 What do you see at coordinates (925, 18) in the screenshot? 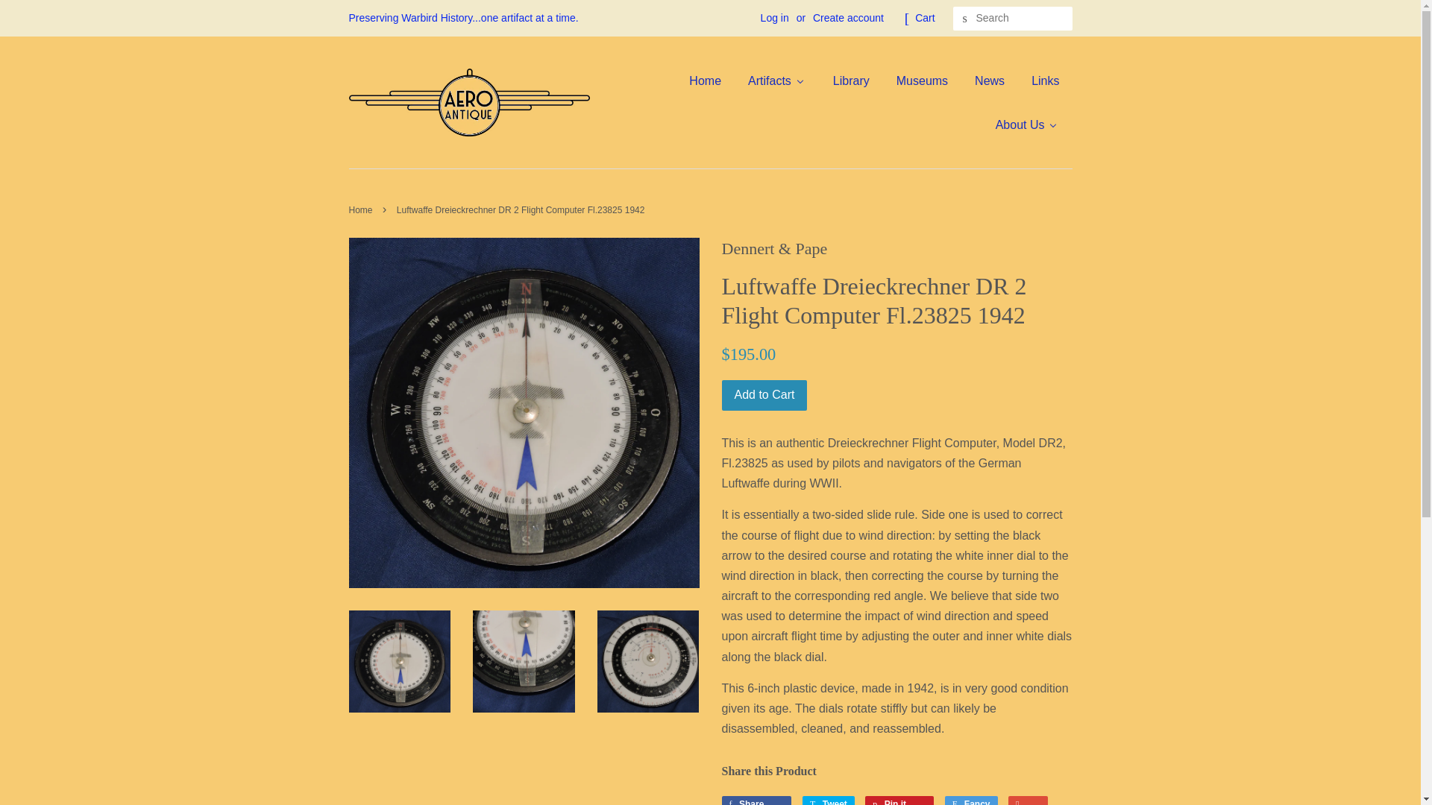
I see `Cart` at bounding box center [925, 18].